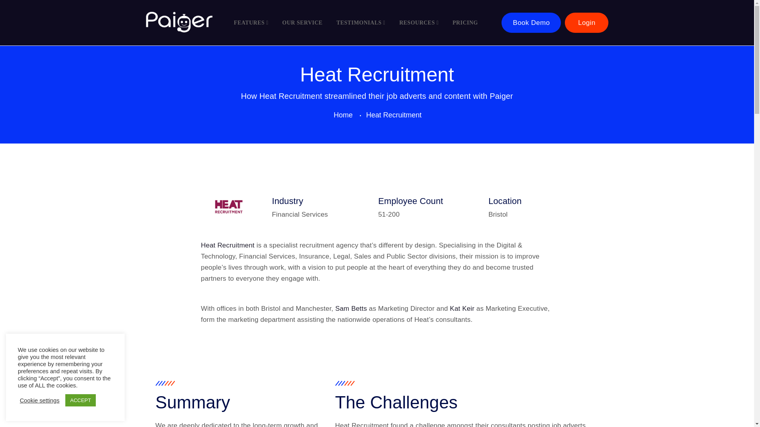 The height and width of the screenshot is (427, 760). Describe the element at coordinates (257, 23) in the screenshot. I see `FEATURES` at that location.